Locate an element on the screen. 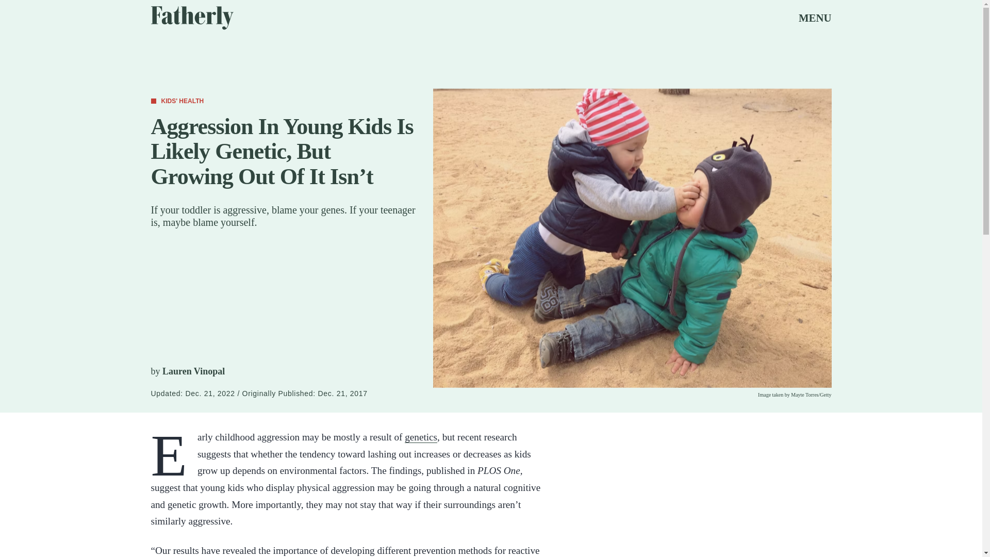 The width and height of the screenshot is (990, 557). Lauren Vinopal is located at coordinates (193, 371).